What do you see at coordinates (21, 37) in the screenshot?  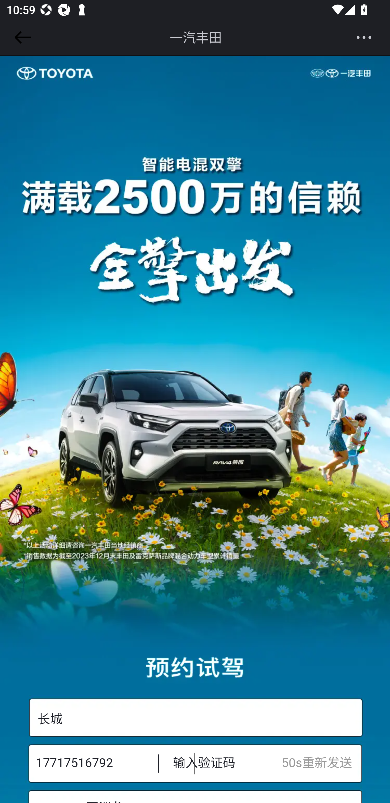 I see `` at bounding box center [21, 37].